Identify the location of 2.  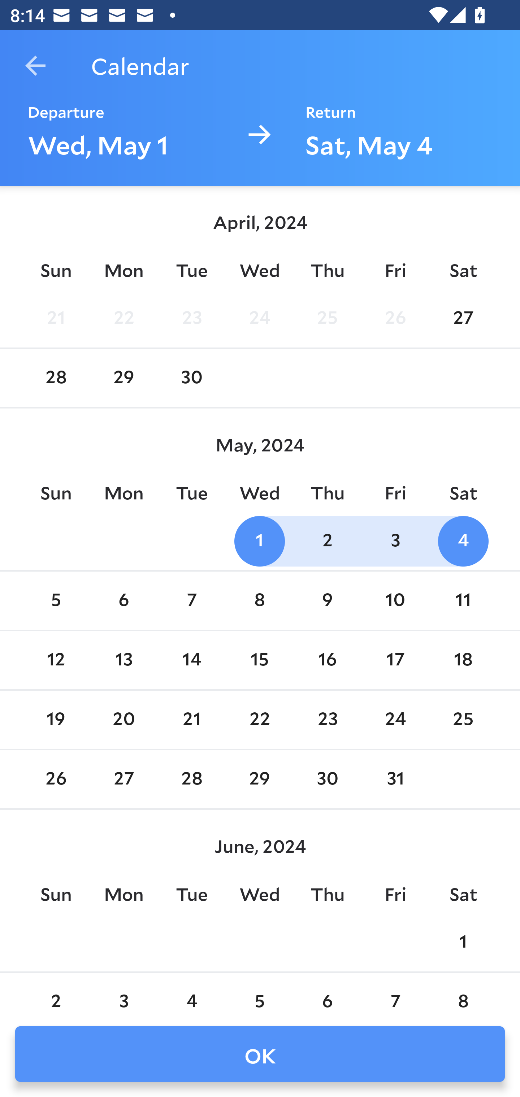
(56, 994).